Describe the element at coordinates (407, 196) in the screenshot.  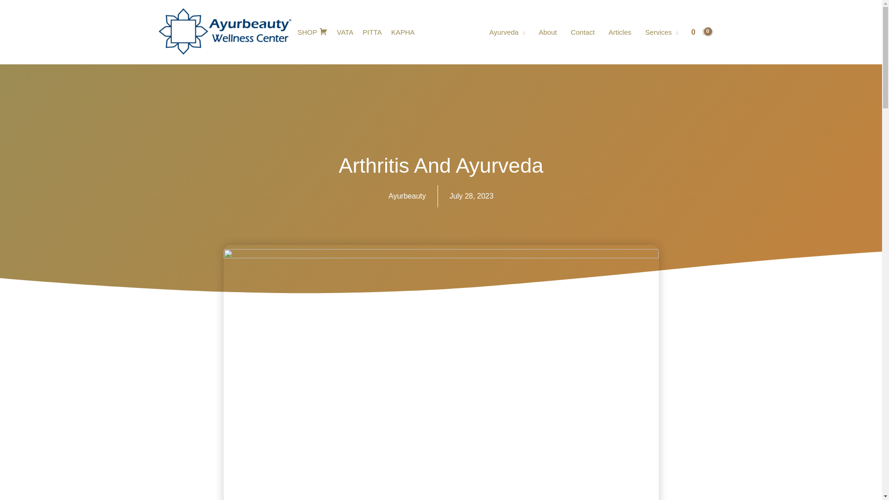
I see `Ayurbeauty` at that location.